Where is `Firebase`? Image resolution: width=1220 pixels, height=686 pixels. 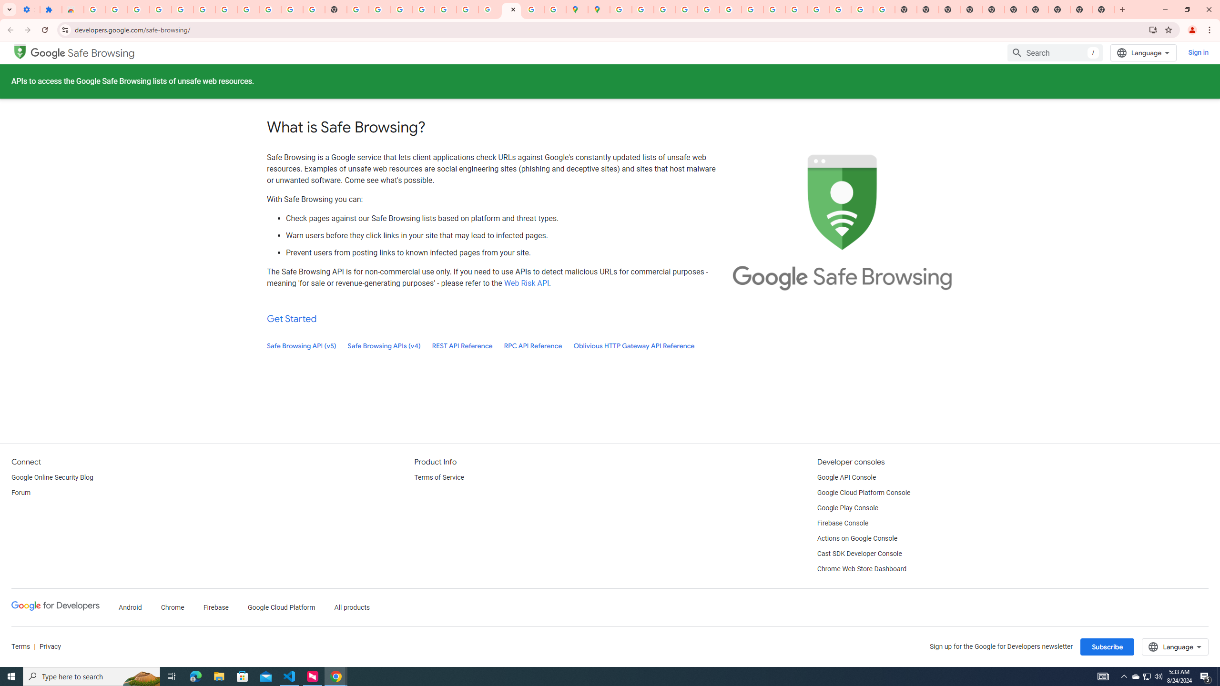
Firebase is located at coordinates (215, 608).